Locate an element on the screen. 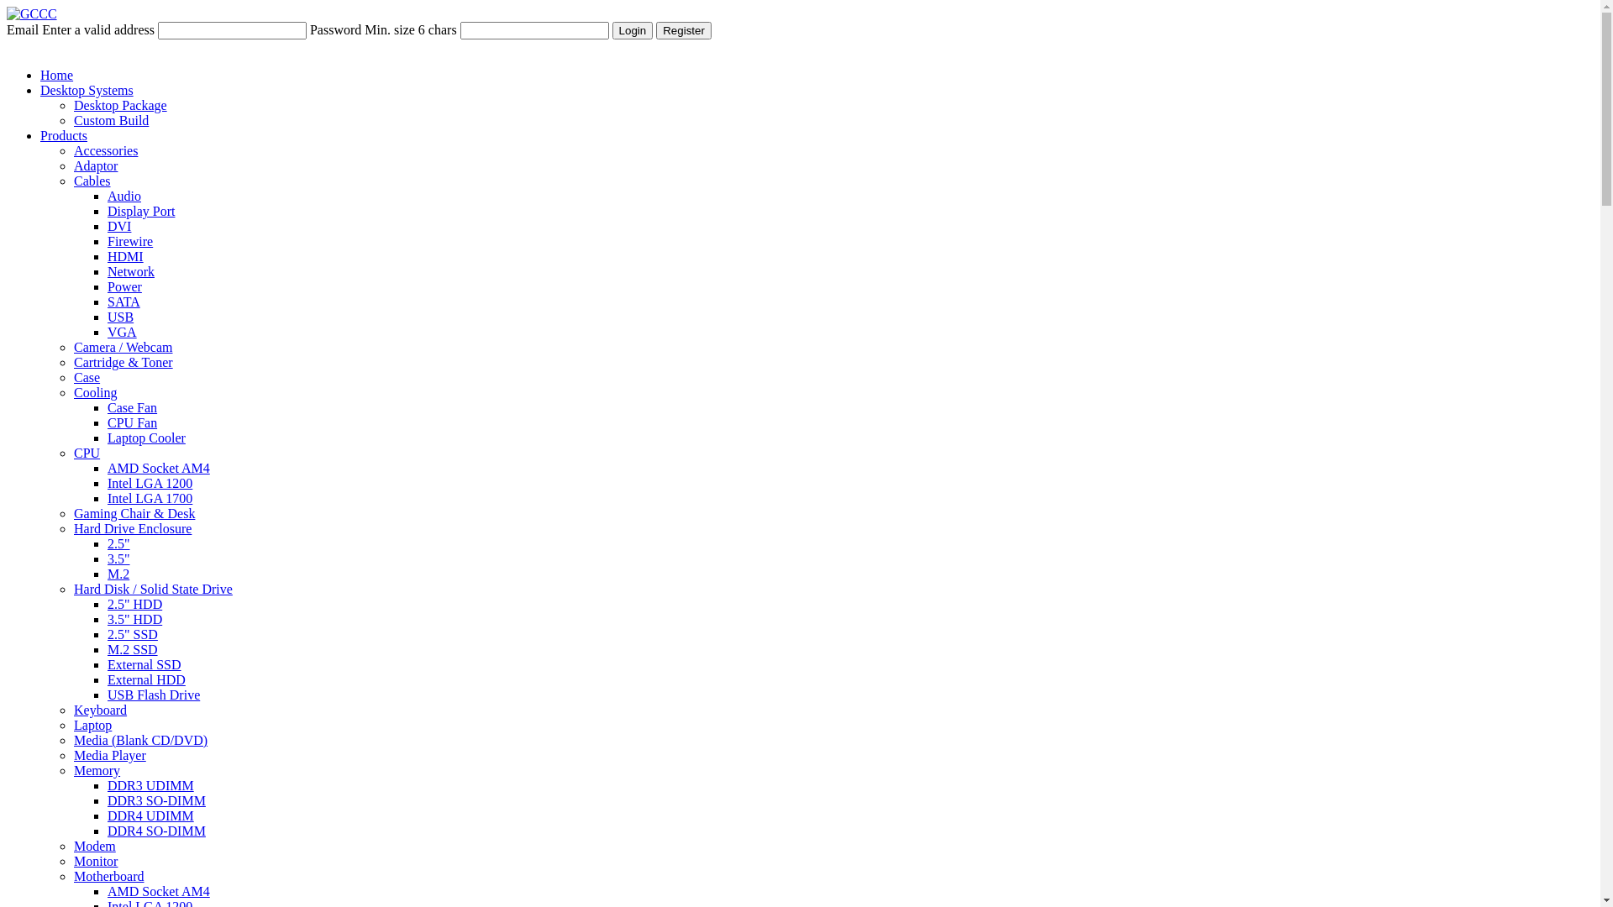 The width and height of the screenshot is (1613, 907). Monitor is located at coordinates (96, 862).